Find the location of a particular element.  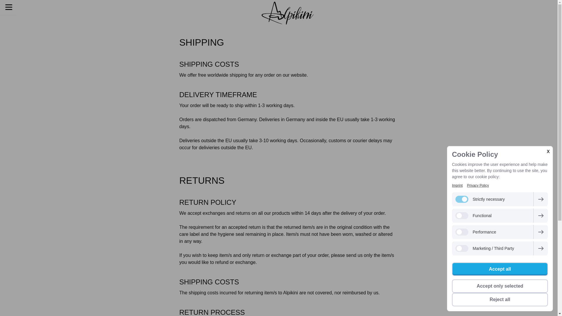

Privacy Policy is located at coordinates (478, 186).